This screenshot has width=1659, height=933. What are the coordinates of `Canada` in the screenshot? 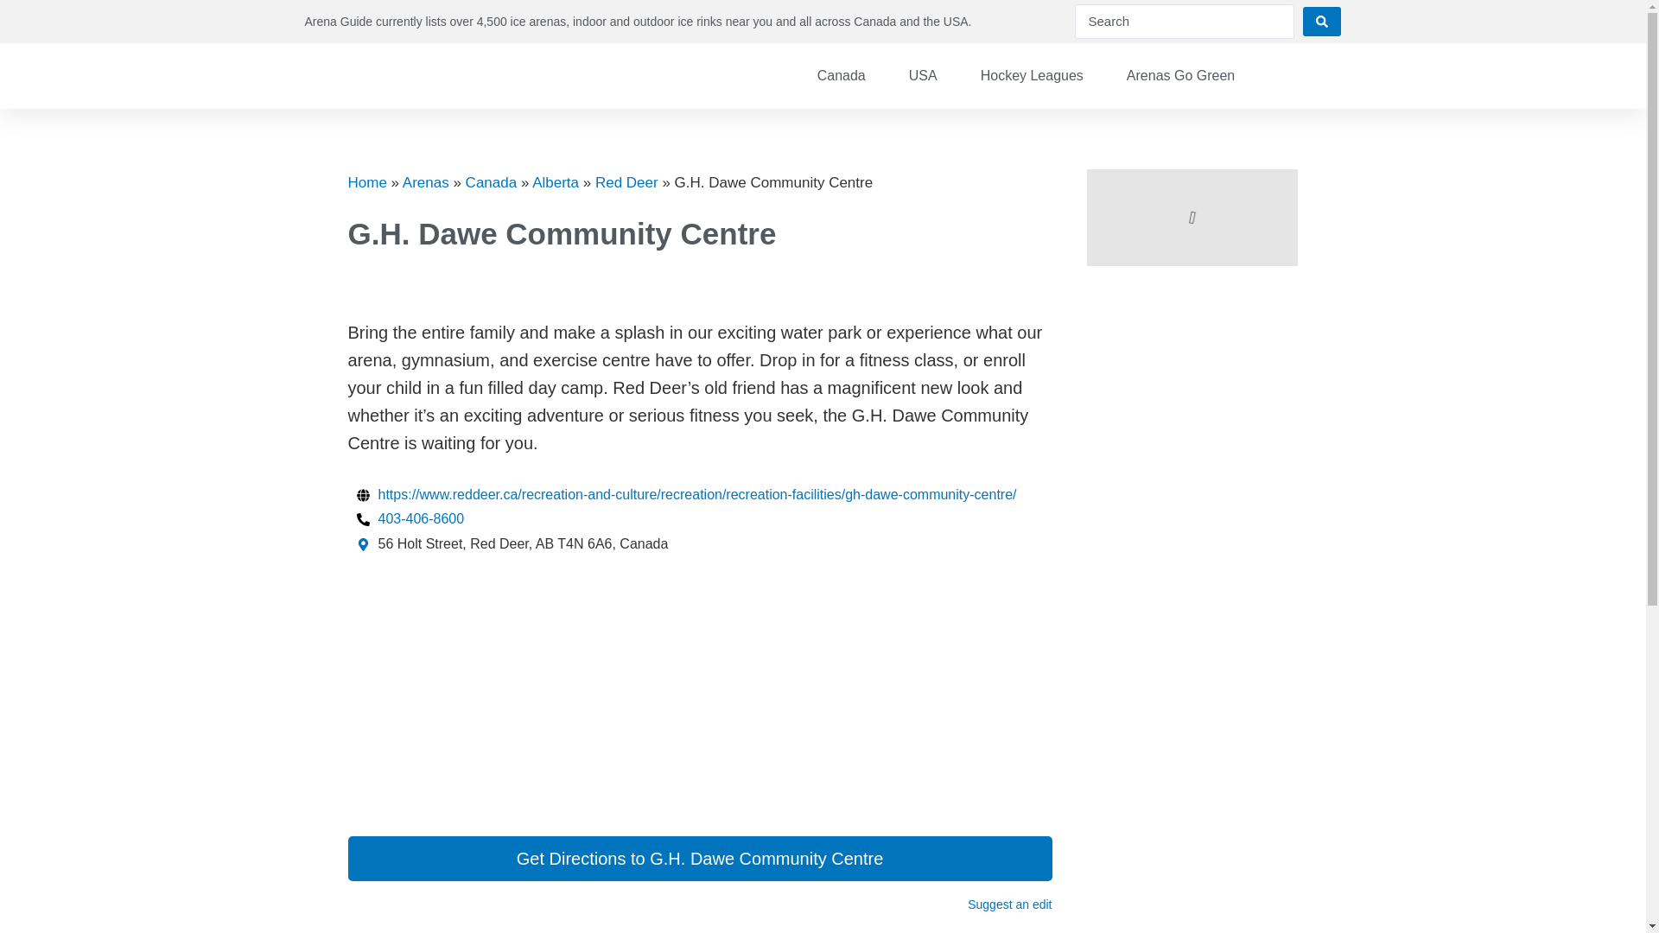 It's located at (842, 74).